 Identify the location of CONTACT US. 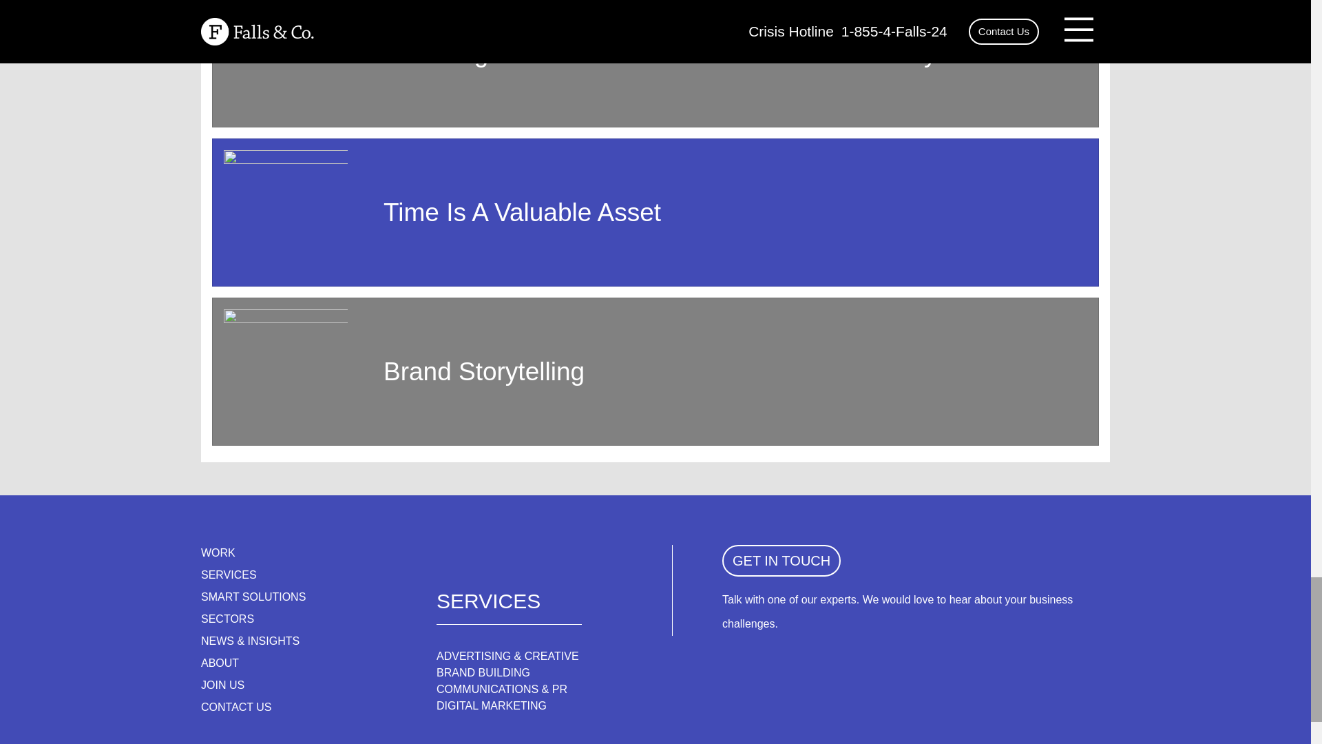
(236, 707).